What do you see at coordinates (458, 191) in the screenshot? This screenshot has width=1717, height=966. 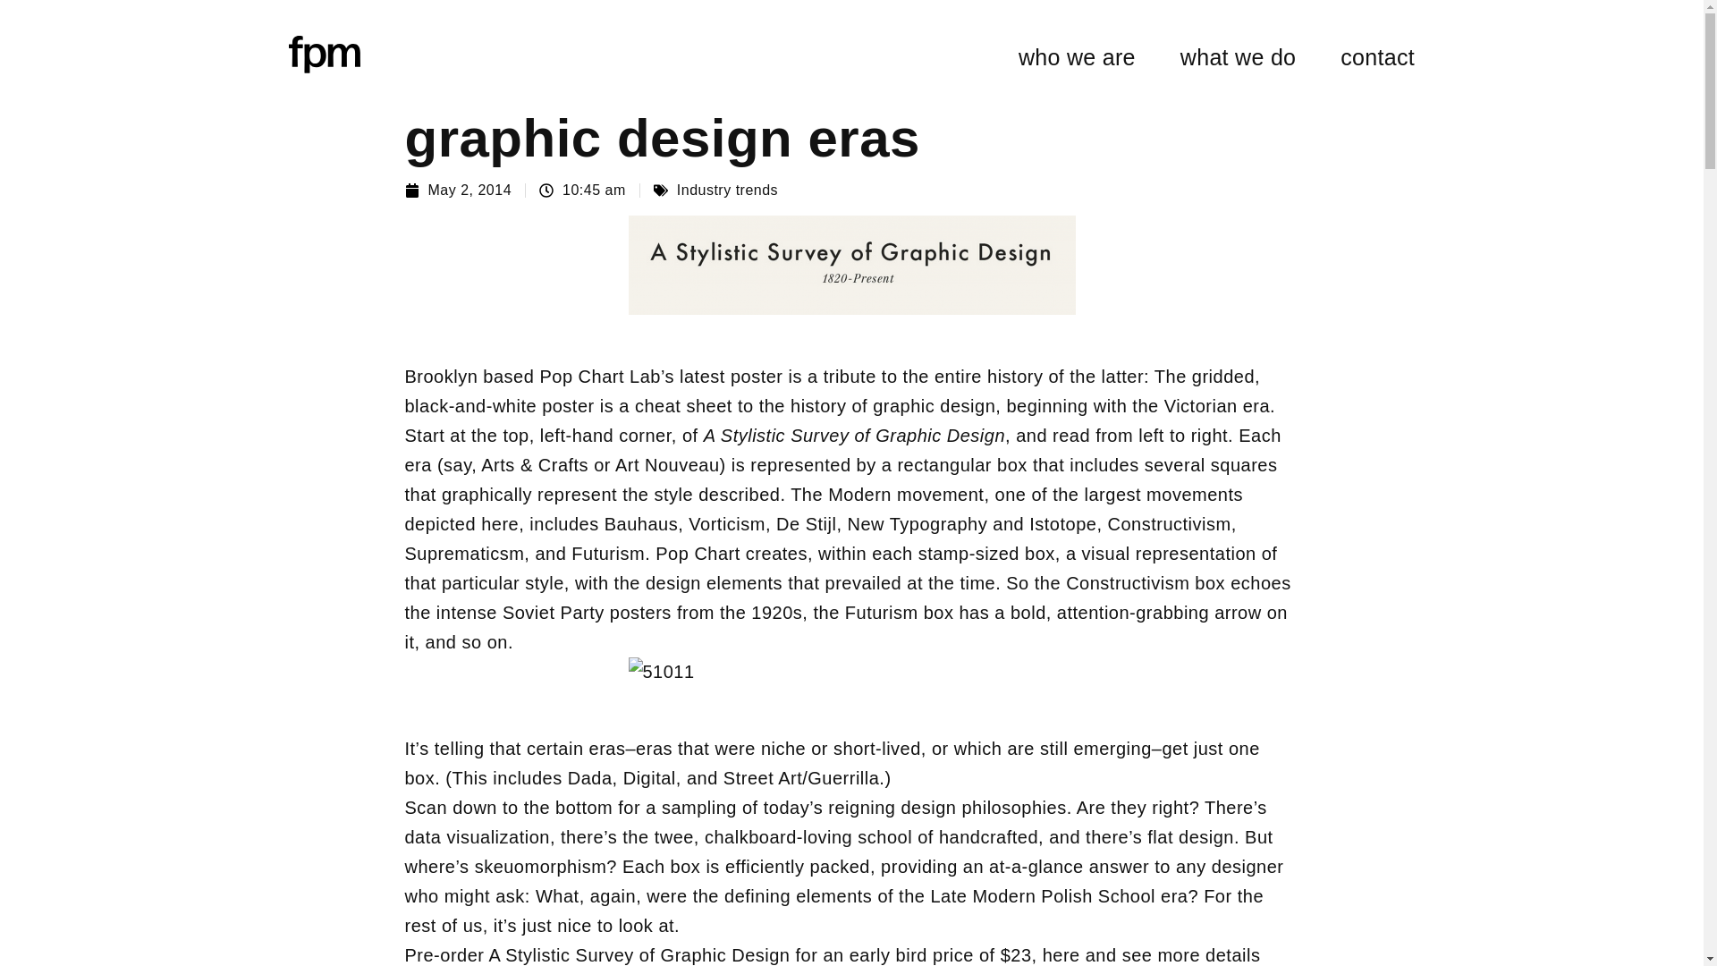 I see `May 2, 2014` at bounding box center [458, 191].